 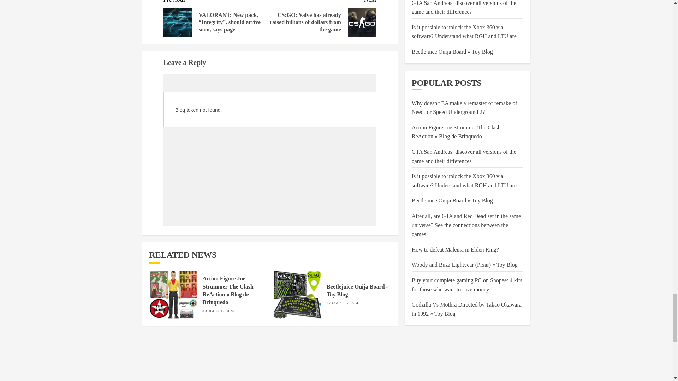 What do you see at coordinates (219, 311) in the screenshot?
I see `AUGUST 17, 2024` at bounding box center [219, 311].